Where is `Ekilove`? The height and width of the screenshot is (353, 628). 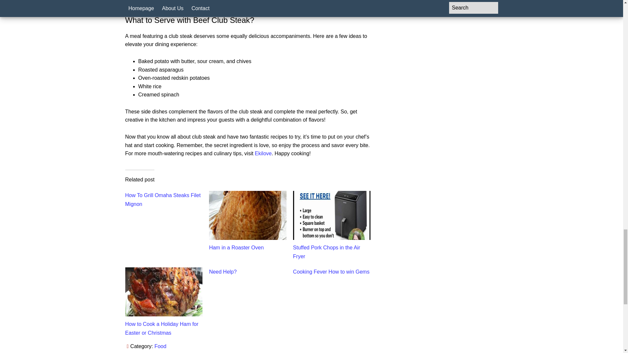 Ekilove is located at coordinates (263, 154).